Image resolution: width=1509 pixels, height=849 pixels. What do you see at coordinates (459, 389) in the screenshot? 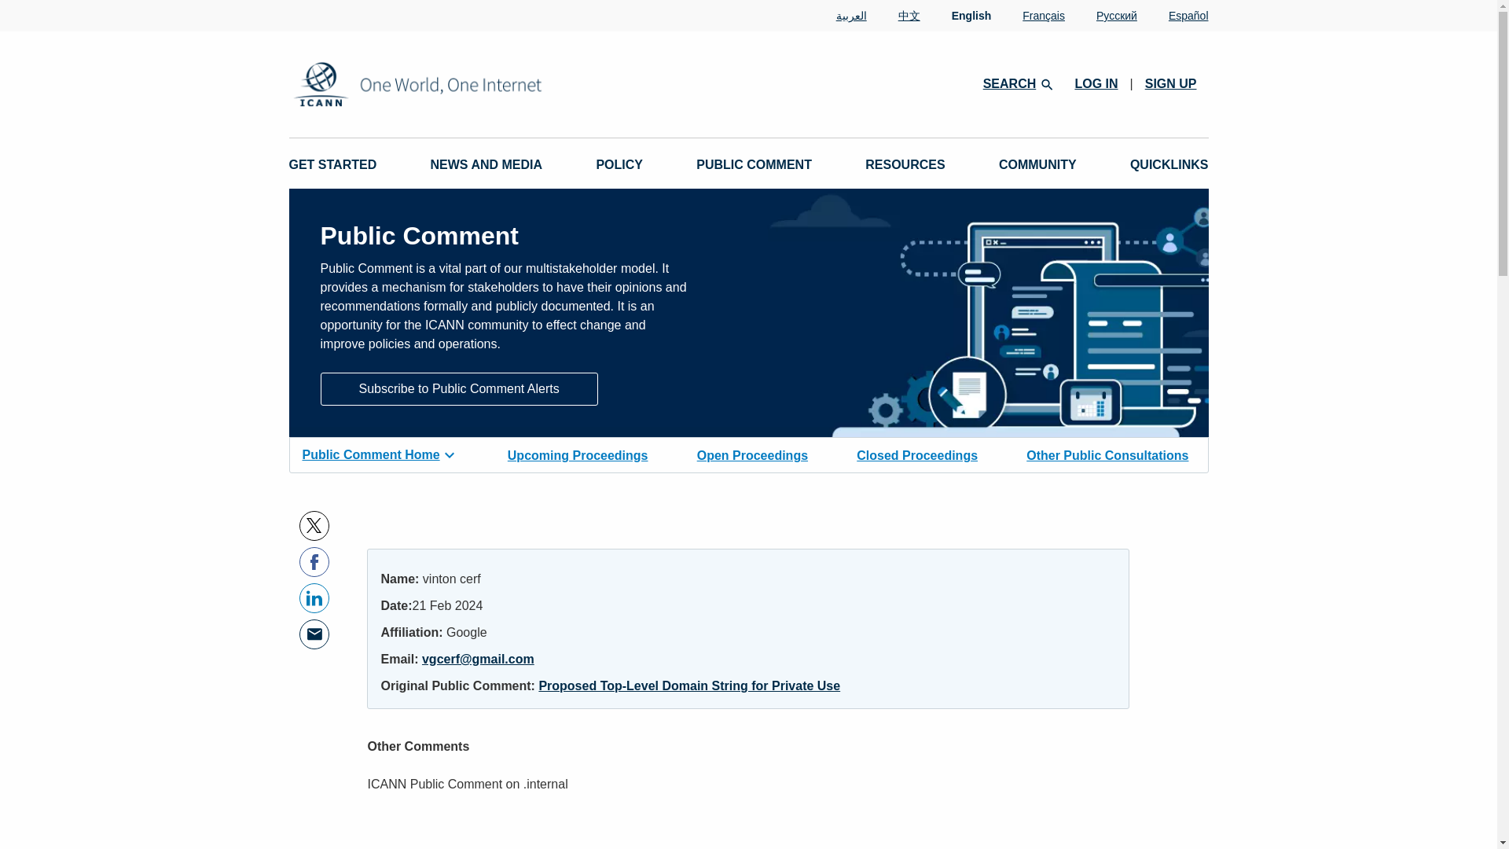
I see `Subscribe to Public Comment Alerts` at bounding box center [459, 389].